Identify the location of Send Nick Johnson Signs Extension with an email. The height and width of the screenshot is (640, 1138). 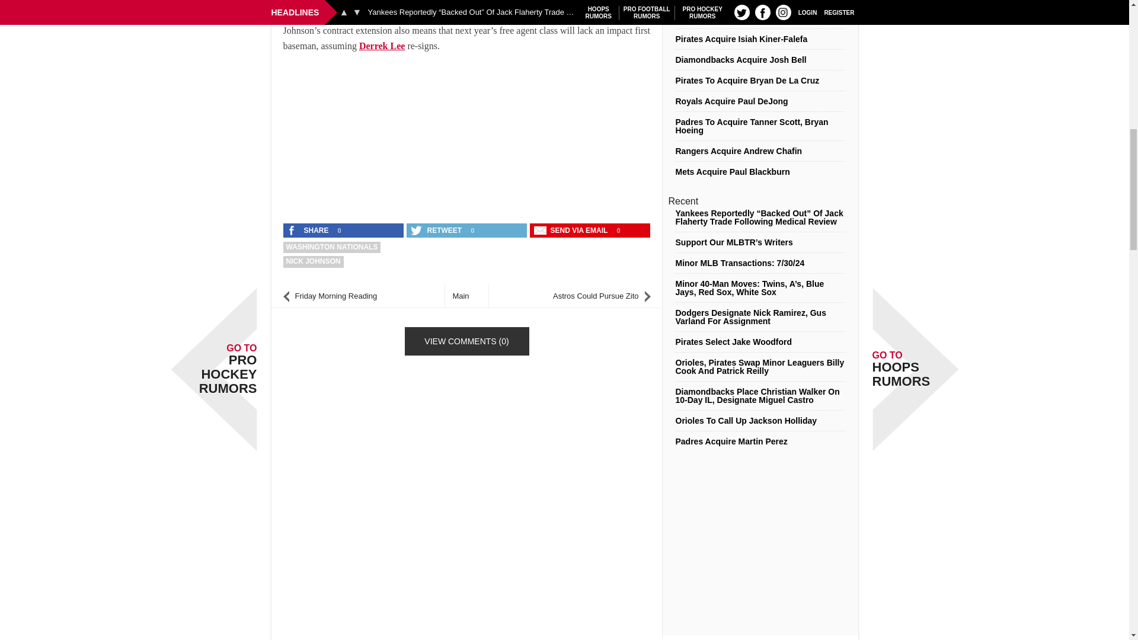
(572, 230).